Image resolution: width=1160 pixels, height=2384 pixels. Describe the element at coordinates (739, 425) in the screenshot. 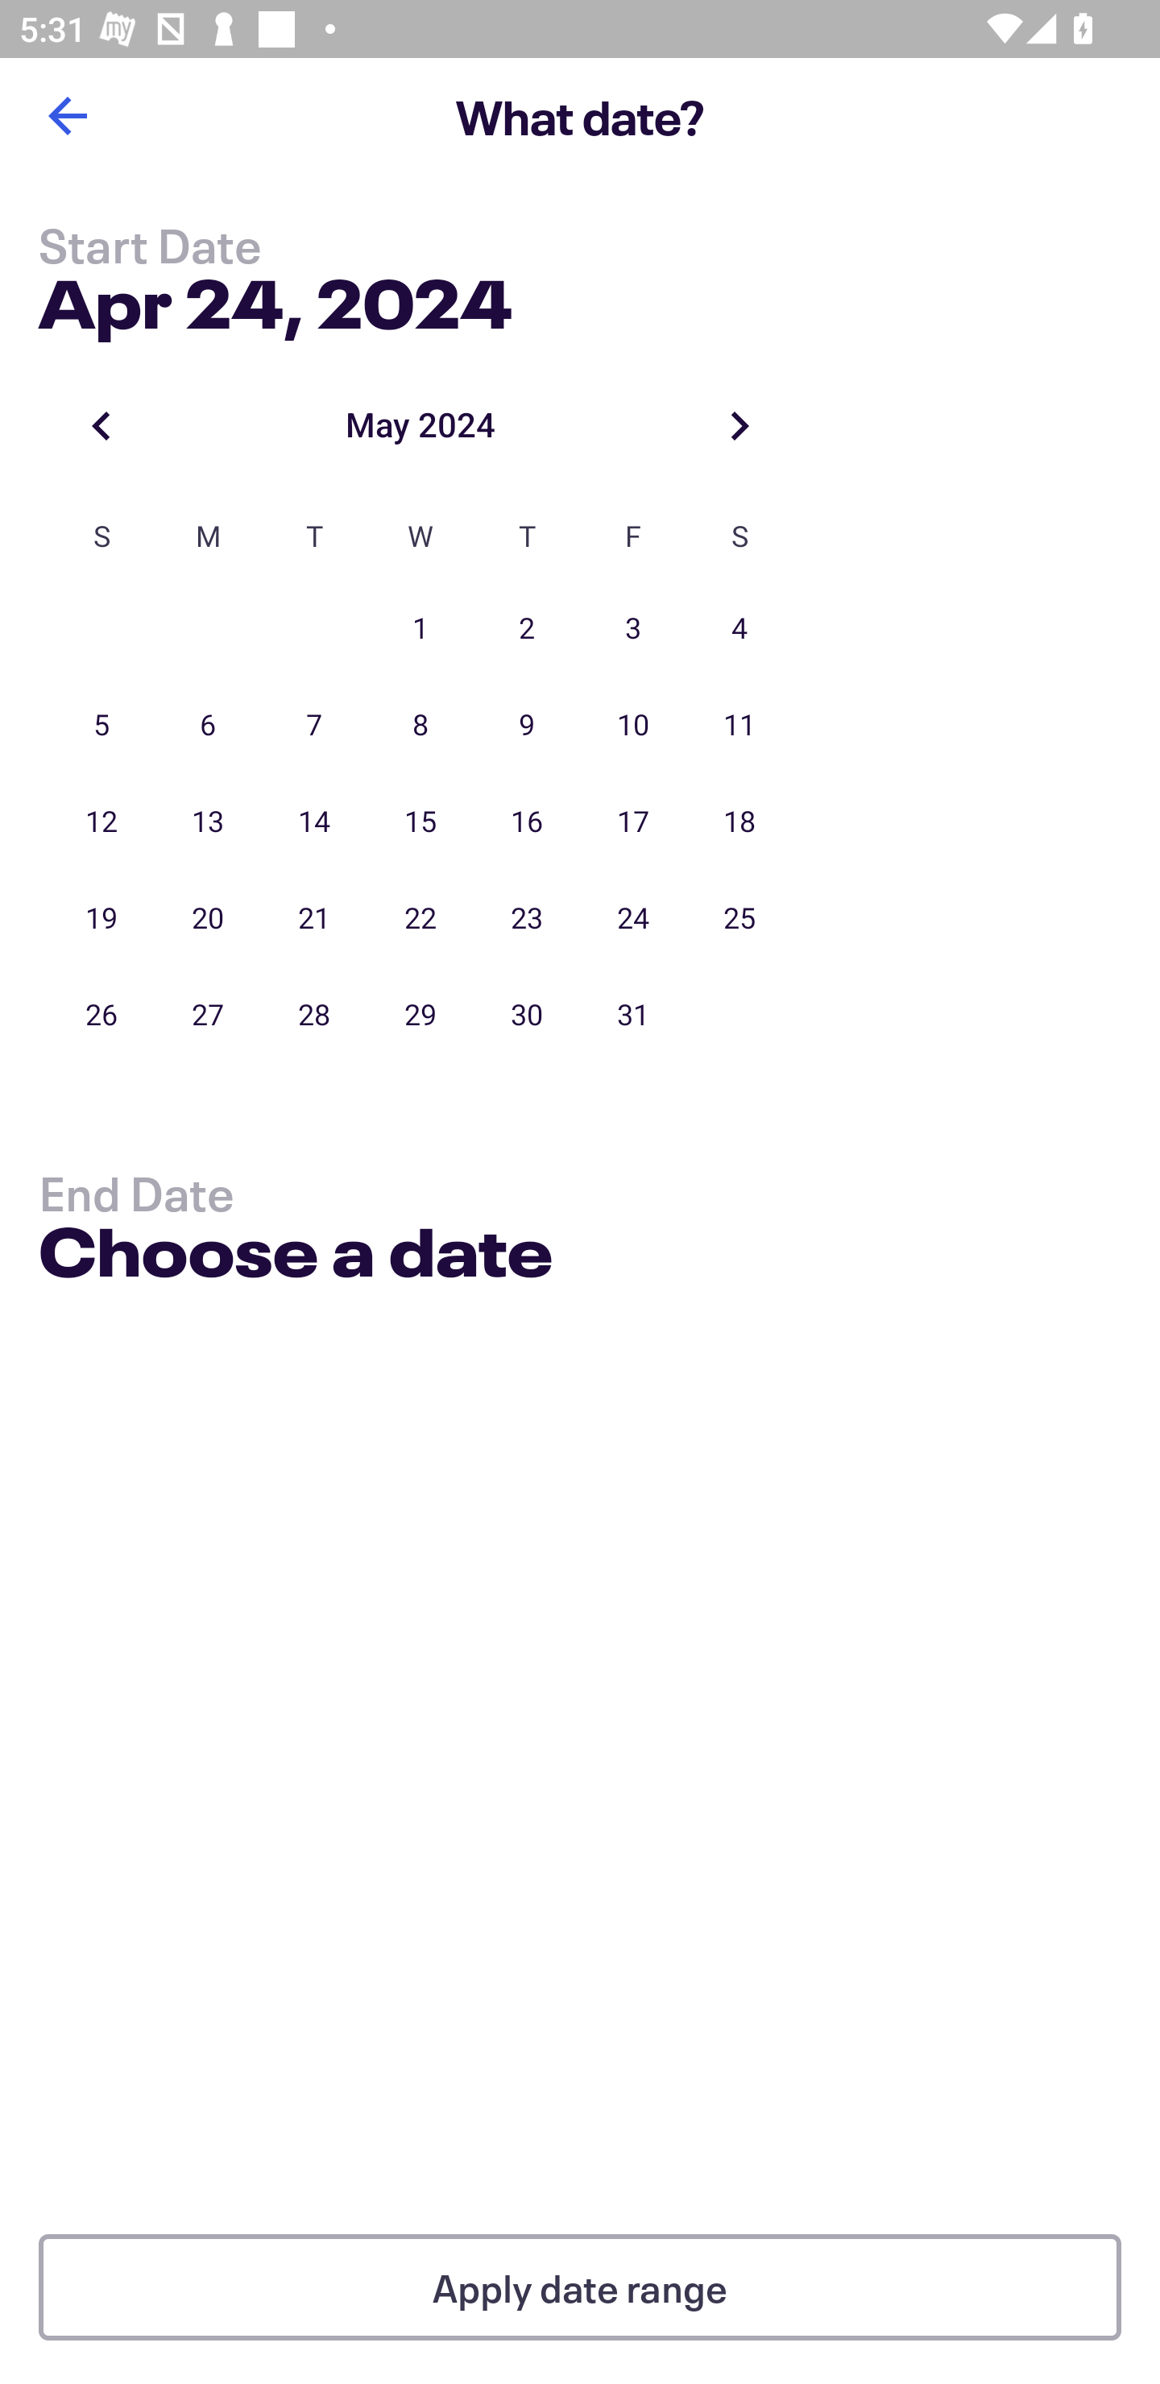

I see `Next month` at that location.